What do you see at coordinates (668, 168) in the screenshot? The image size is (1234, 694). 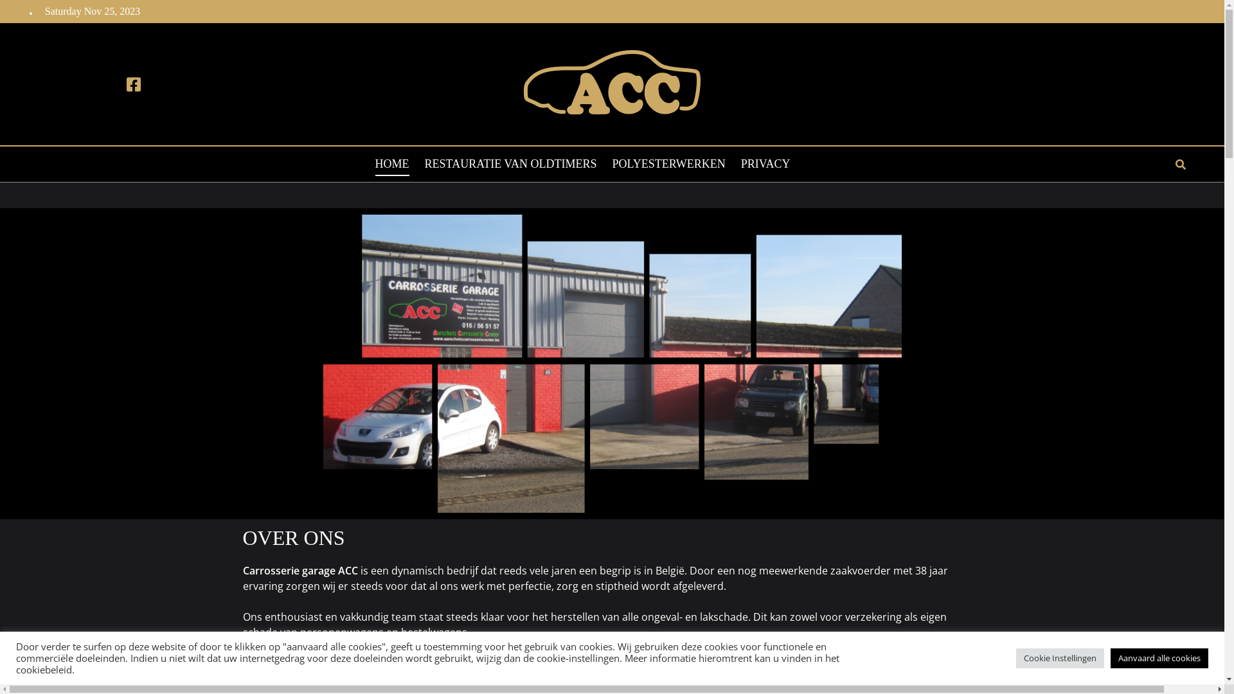 I see `POLYESTERWERKEN` at bounding box center [668, 168].